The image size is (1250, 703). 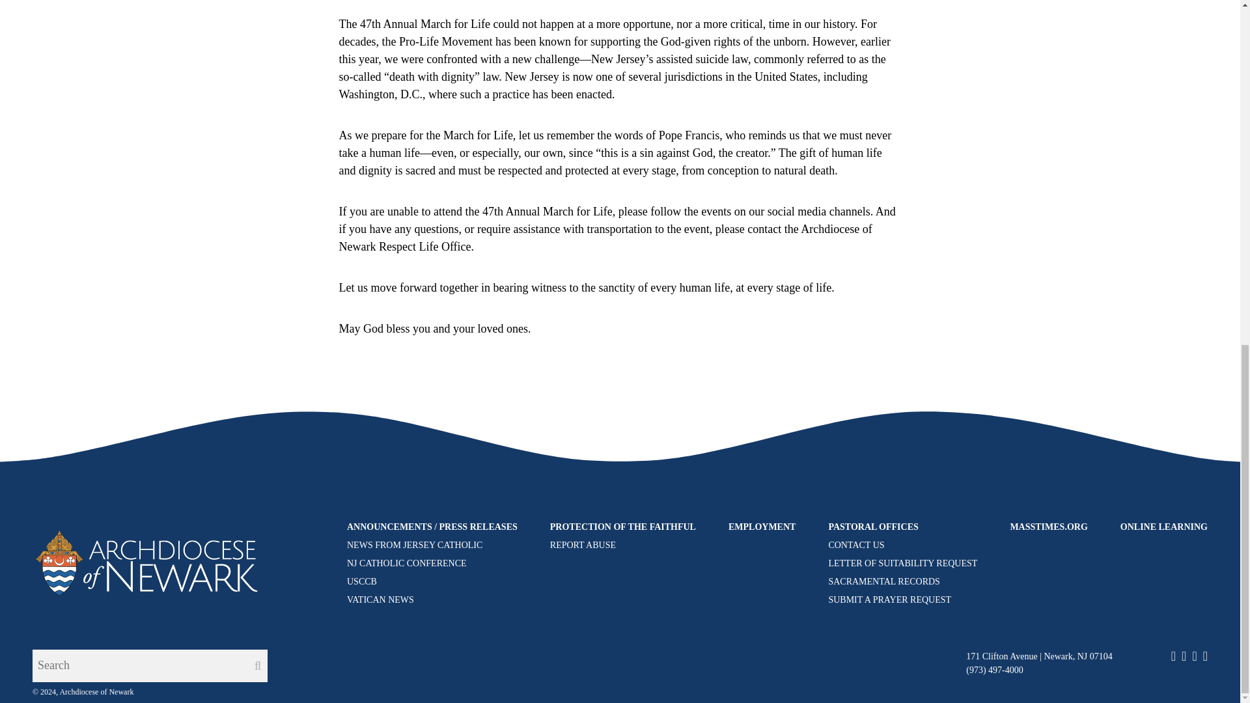 I want to click on PASTORAL OFFICES, so click(x=902, y=526).